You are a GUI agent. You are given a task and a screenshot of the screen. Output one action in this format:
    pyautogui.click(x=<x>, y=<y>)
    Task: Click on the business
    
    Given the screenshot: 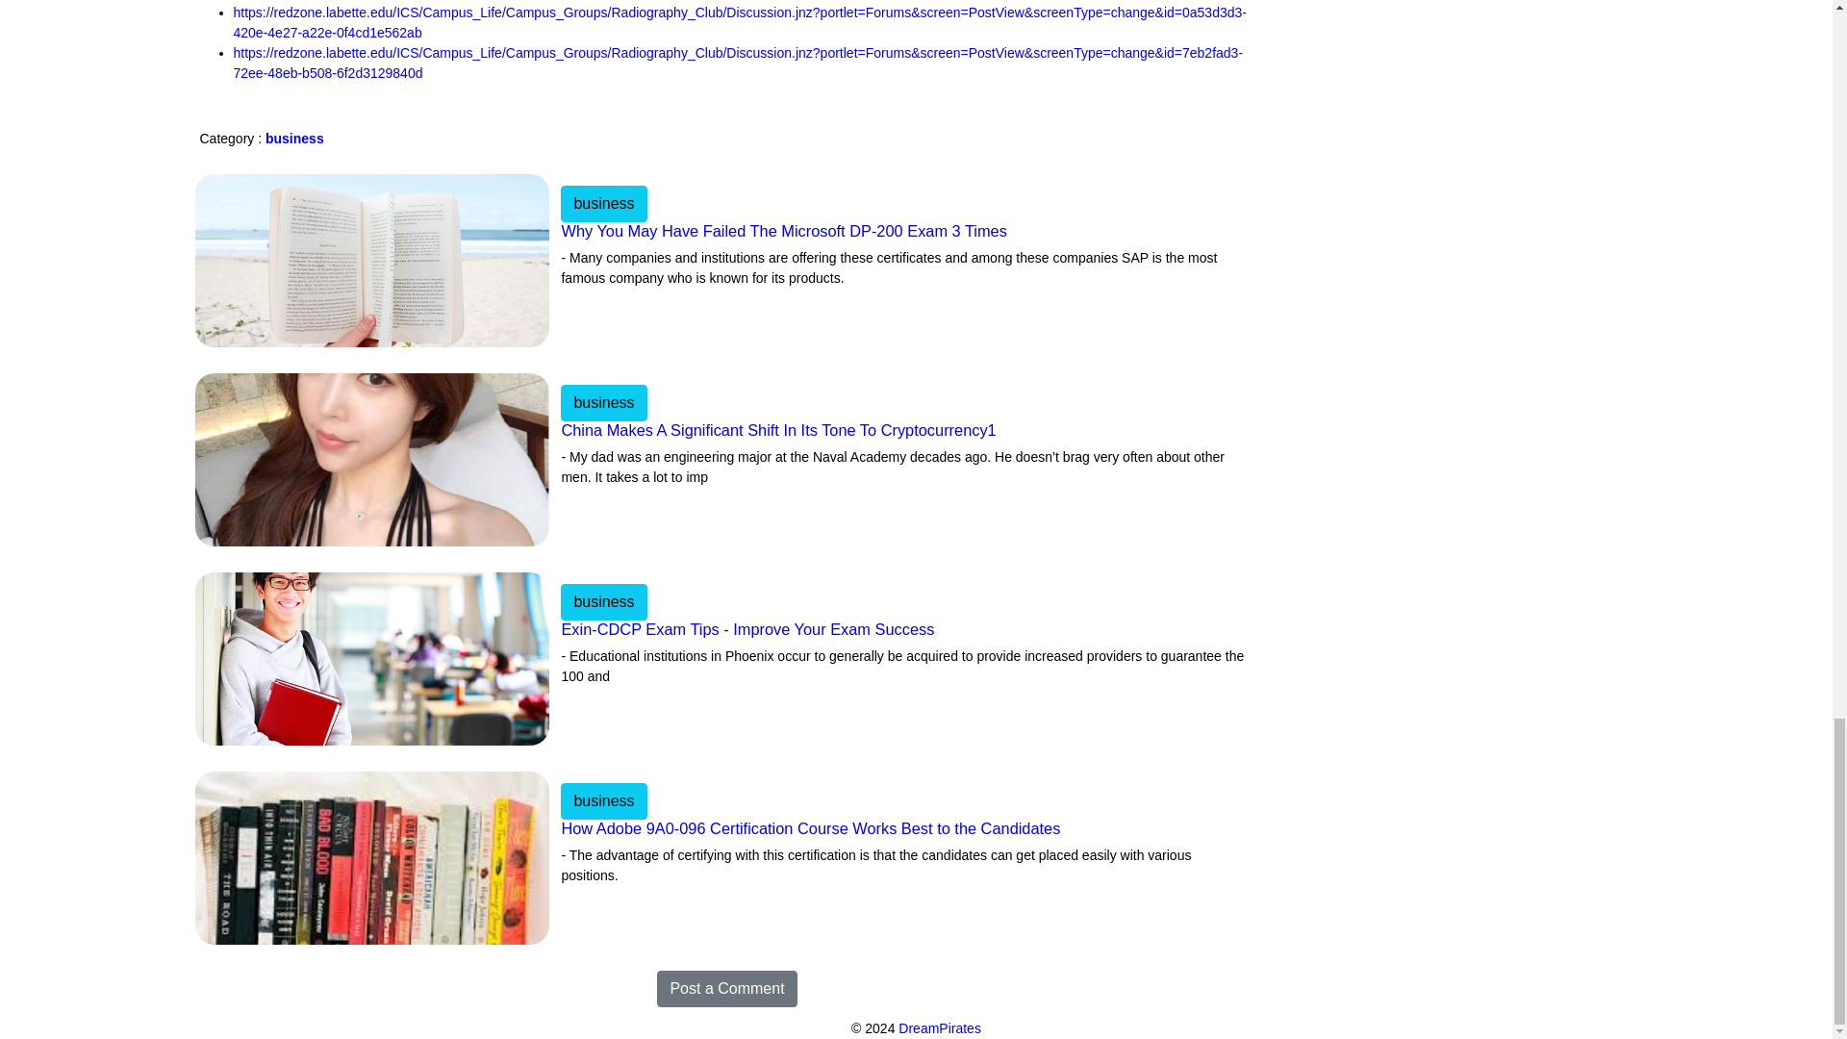 What is the action you would take?
    pyautogui.click(x=604, y=599)
    